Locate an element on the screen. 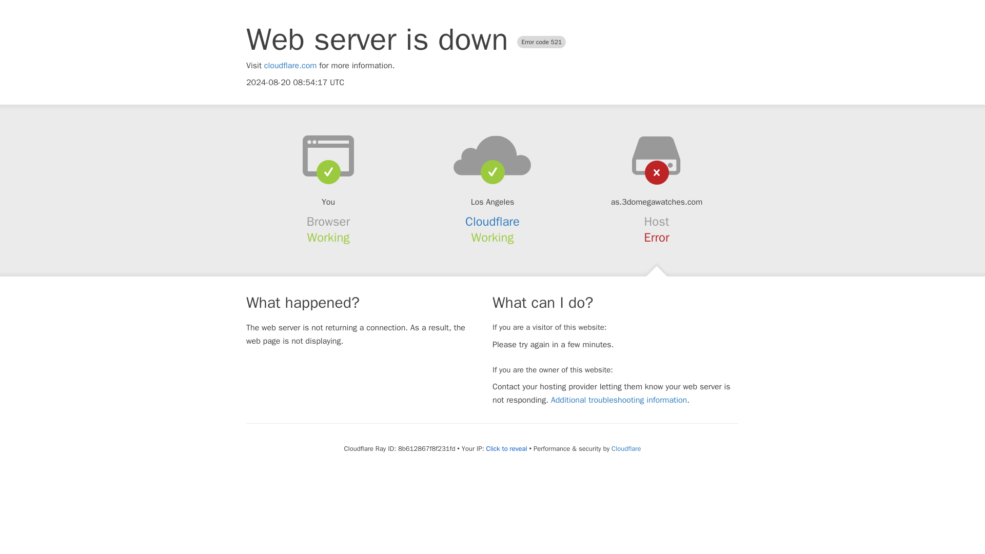  cloudflare.com is located at coordinates (290, 66).